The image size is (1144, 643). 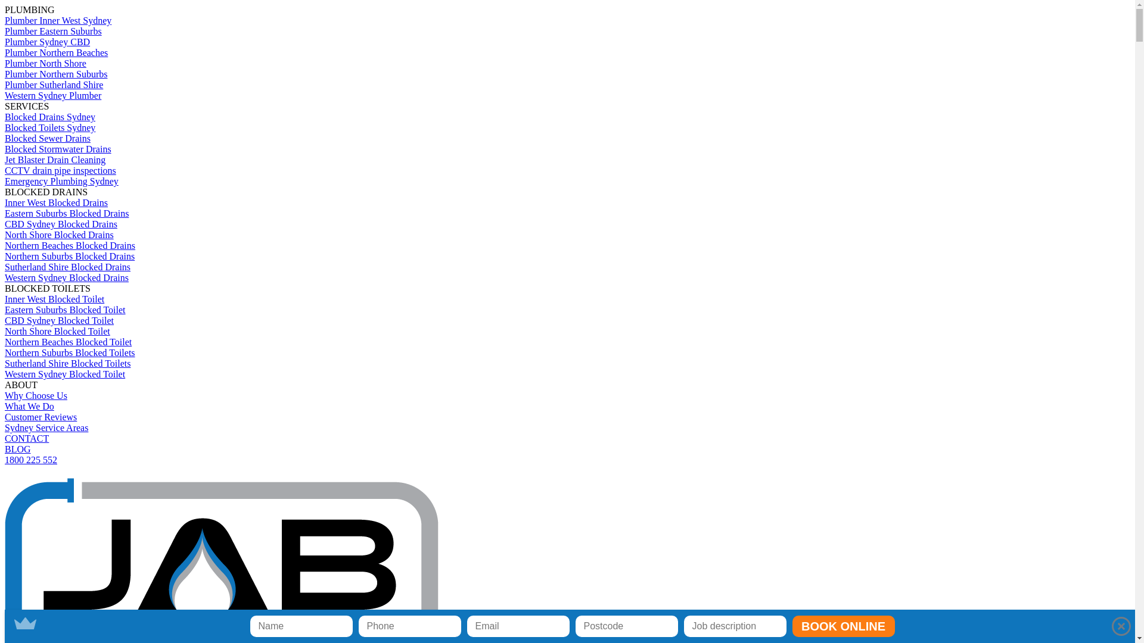 What do you see at coordinates (36, 395) in the screenshot?
I see `Why Choose Us` at bounding box center [36, 395].